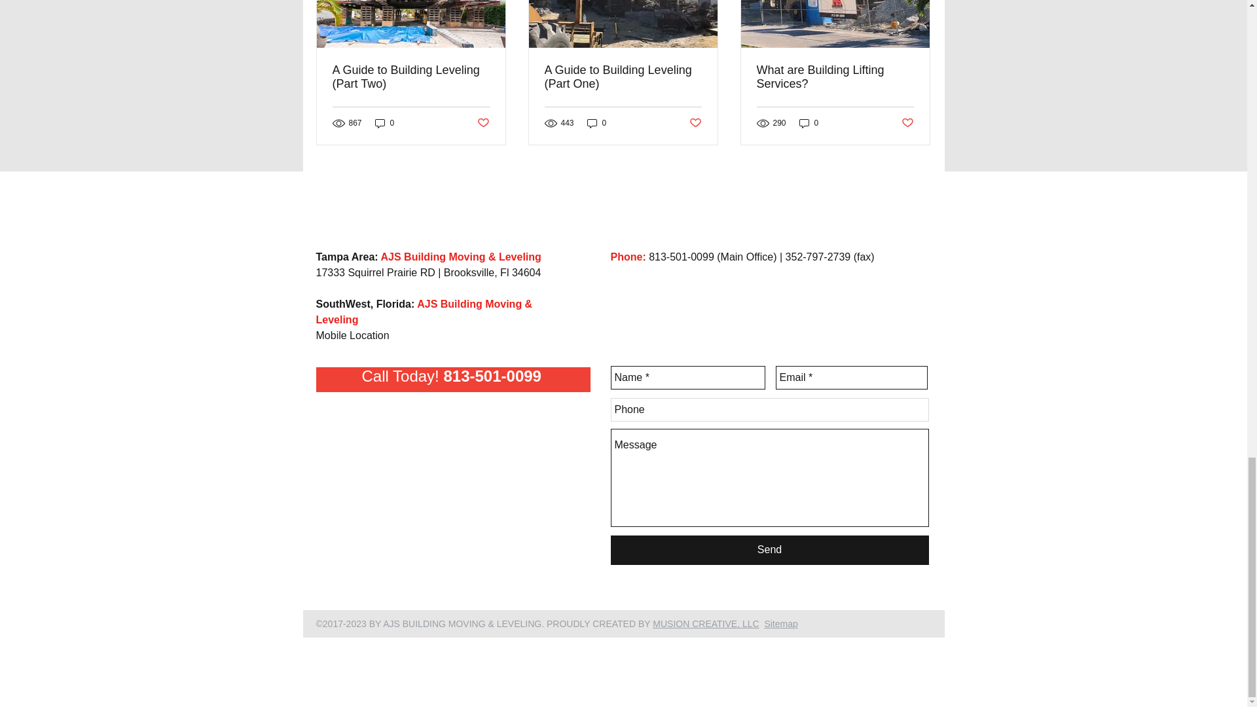 The width and height of the screenshot is (1257, 707). What do you see at coordinates (482, 123) in the screenshot?
I see `Post not marked as liked` at bounding box center [482, 123].